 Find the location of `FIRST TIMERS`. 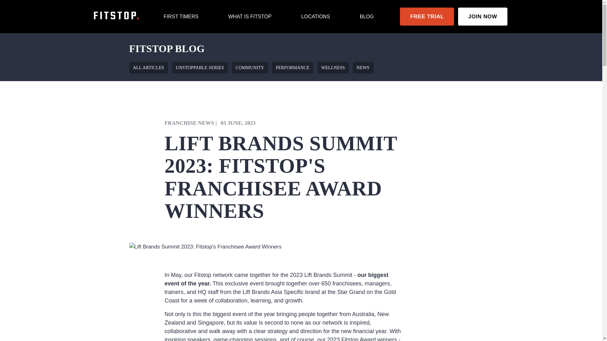

FIRST TIMERS is located at coordinates (181, 16).